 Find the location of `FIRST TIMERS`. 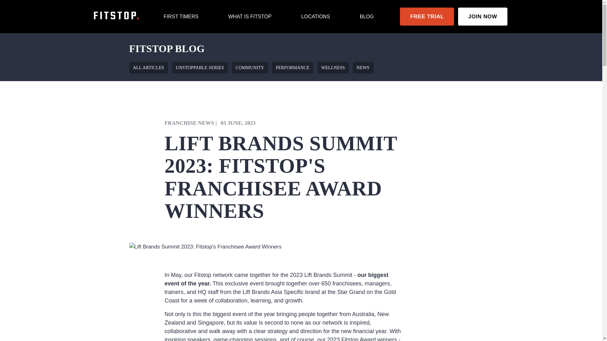

FIRST TIMERS is located at coordinates (181, 16).